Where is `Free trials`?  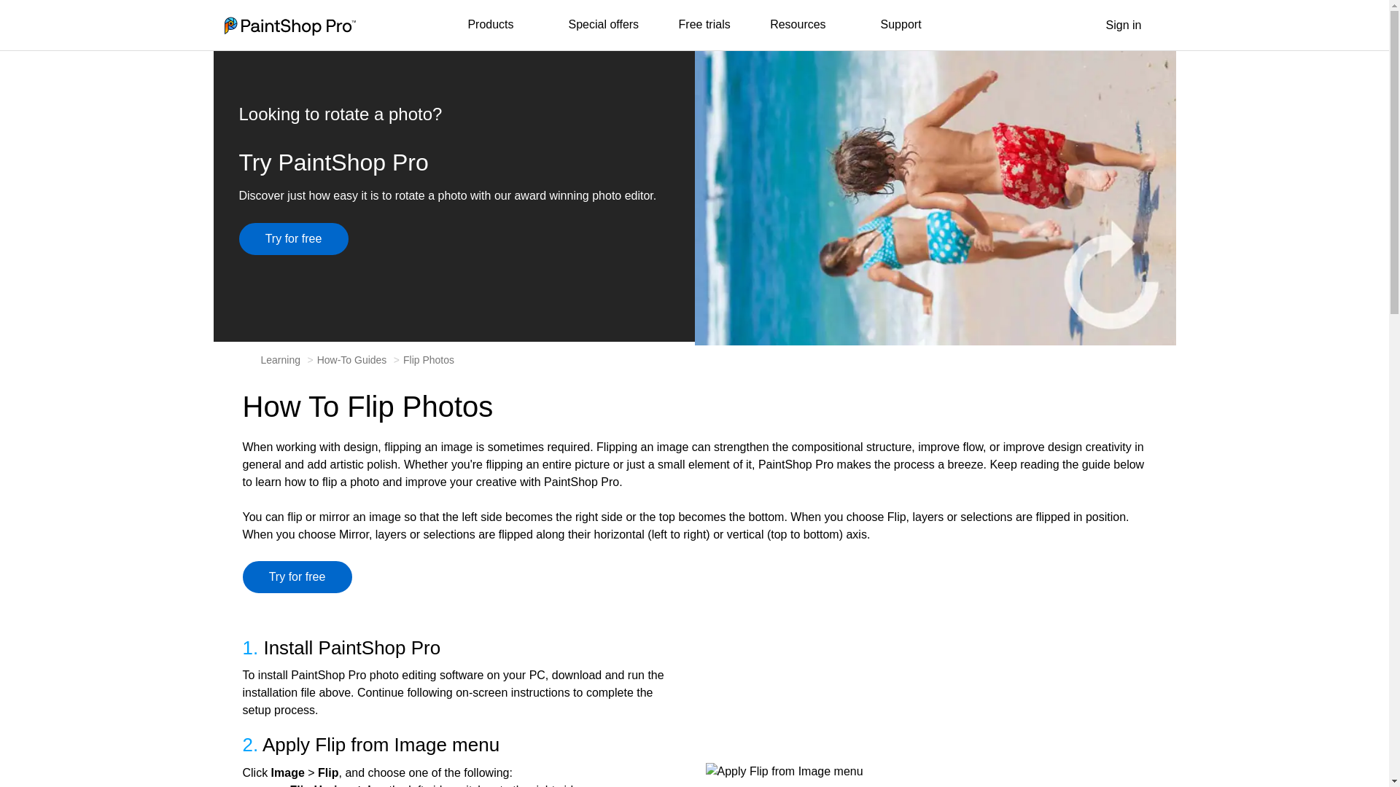 Free trials is located at coordinates (704, 25).